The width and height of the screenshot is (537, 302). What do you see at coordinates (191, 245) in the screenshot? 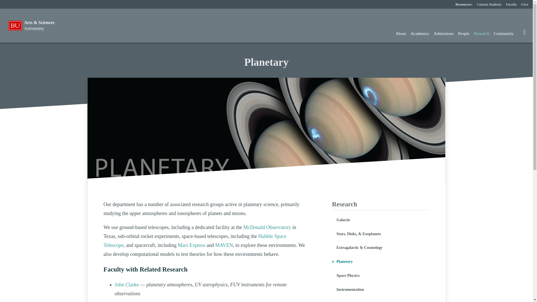
I see `Mars Express` at bounding box center [191, 245].